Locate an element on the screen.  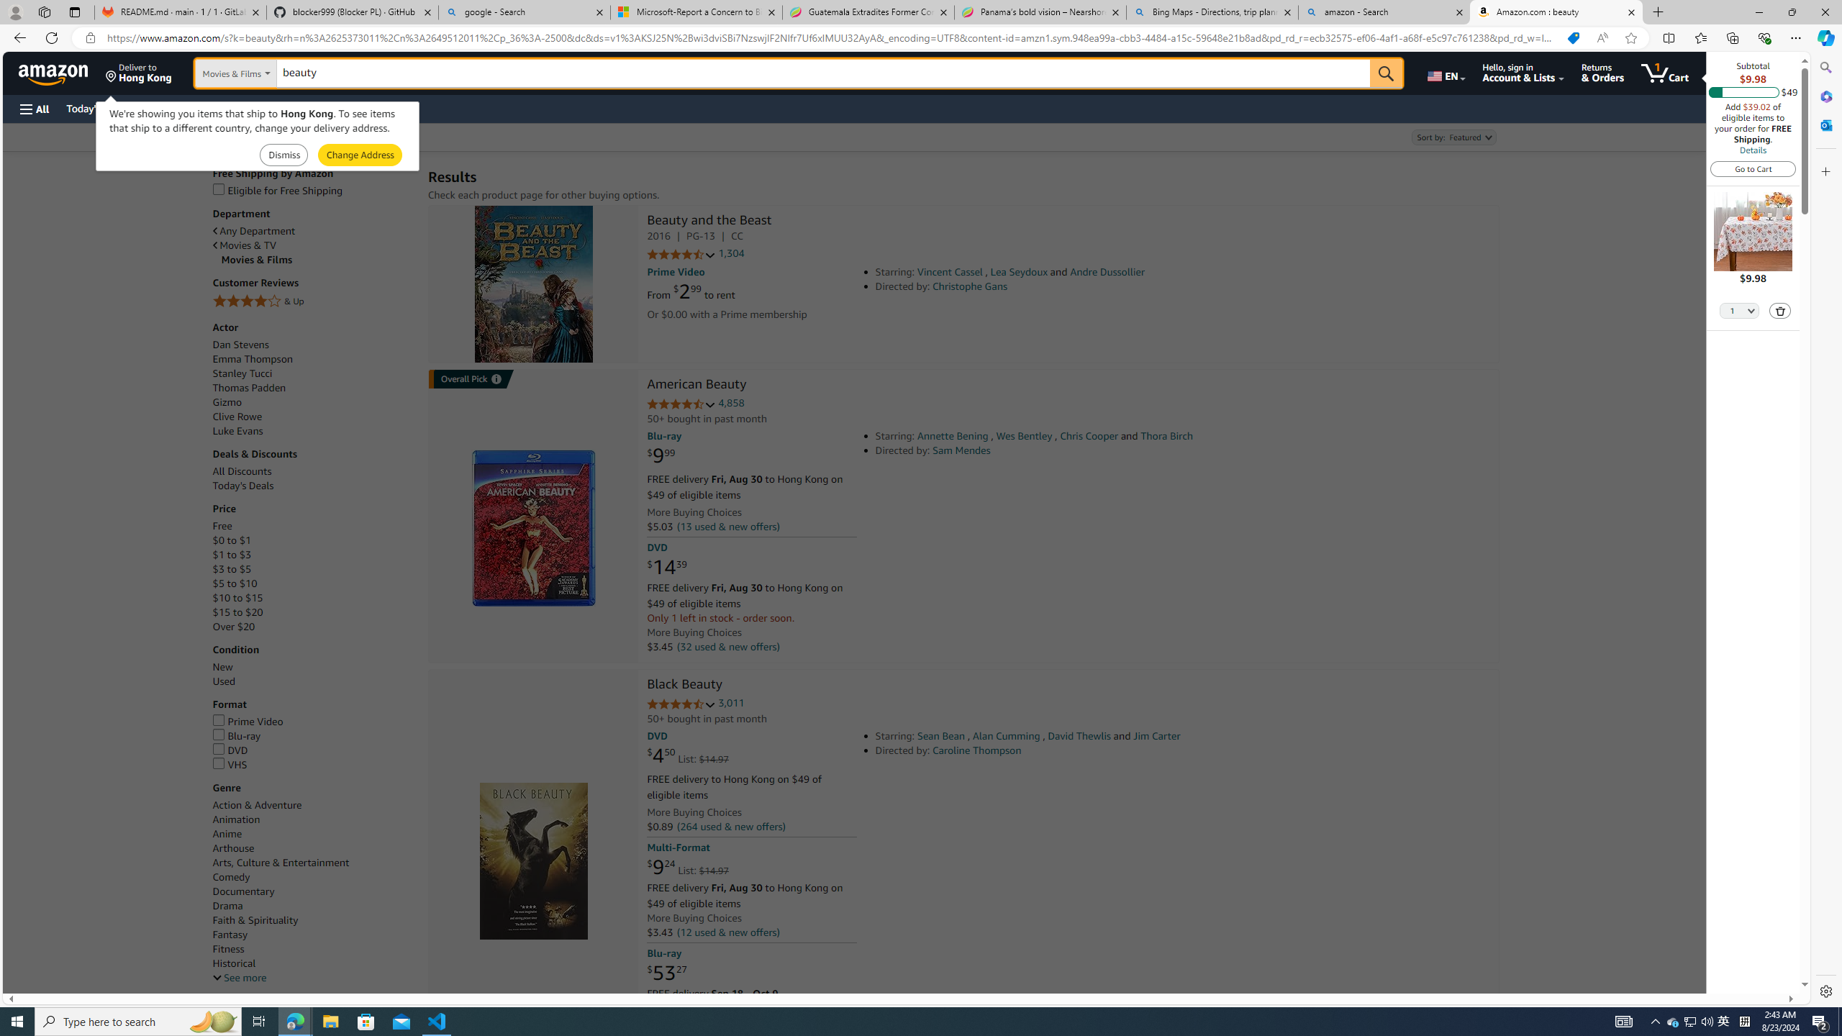
Fantasy is located at coordinates (313, 935).